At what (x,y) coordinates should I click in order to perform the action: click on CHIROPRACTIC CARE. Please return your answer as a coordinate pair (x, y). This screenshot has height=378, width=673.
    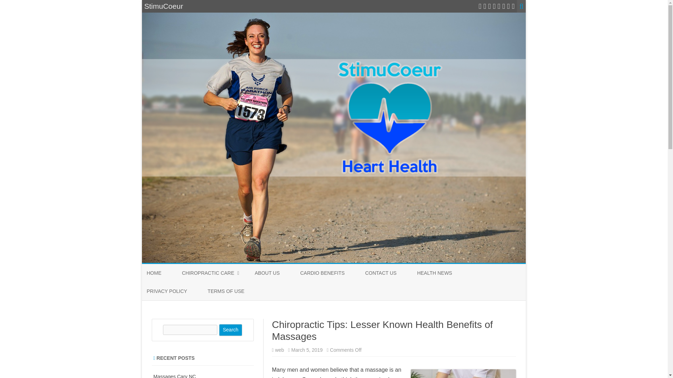
    Looking at the image, I should click on (208, 273).